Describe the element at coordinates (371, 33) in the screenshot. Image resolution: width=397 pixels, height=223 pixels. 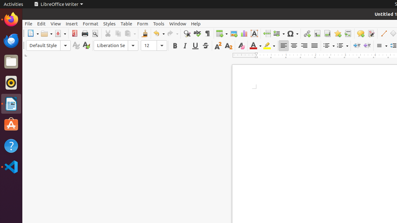
I see `Track Changes Functions` at that location.